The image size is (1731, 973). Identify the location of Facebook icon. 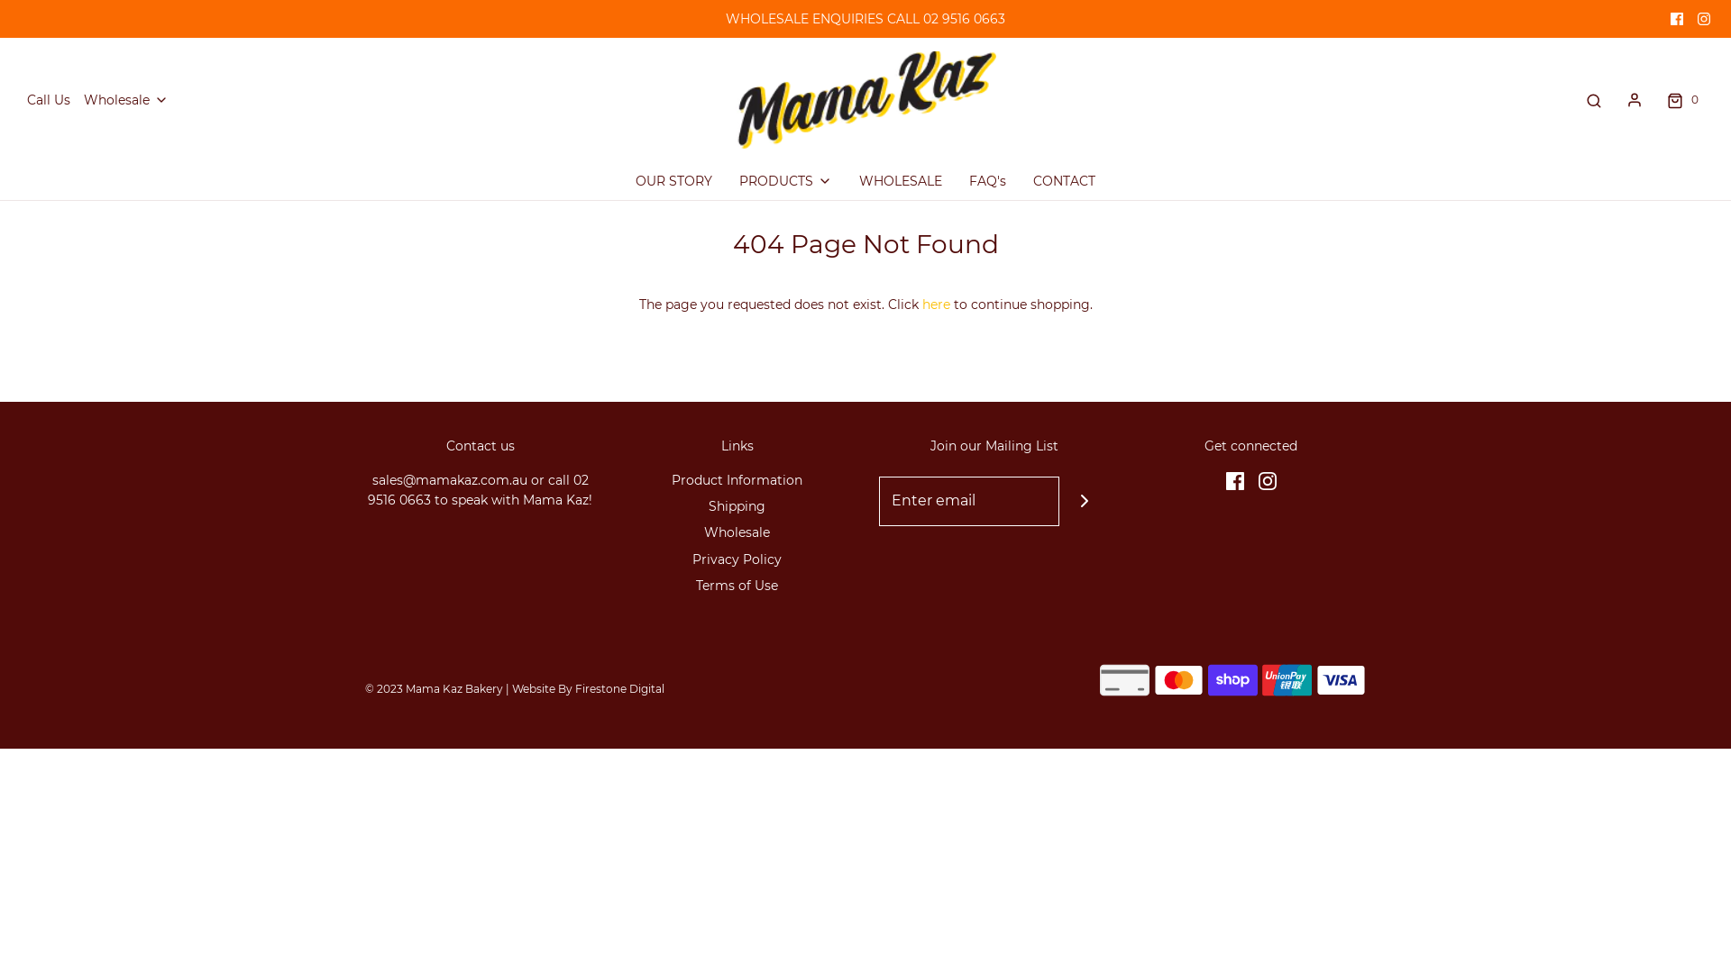
(1677, 19).